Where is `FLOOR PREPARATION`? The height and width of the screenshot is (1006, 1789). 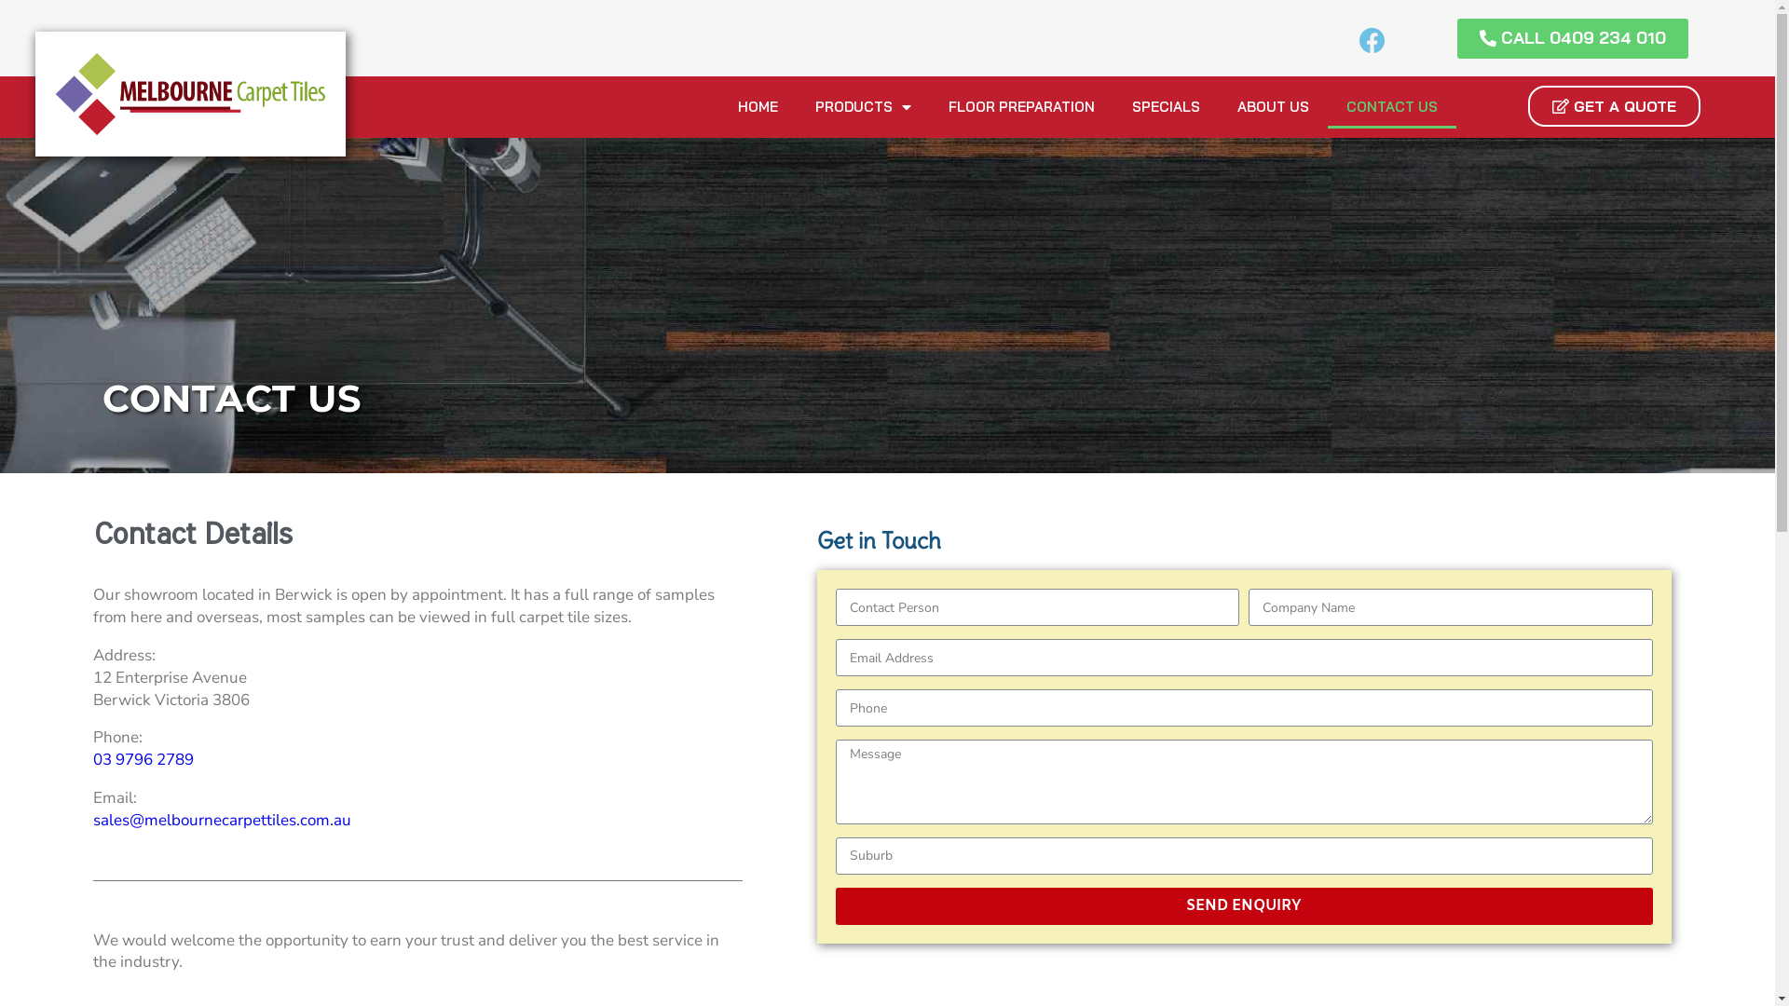
FLOOR PREPARATION is located at coordinates (1021, 107).